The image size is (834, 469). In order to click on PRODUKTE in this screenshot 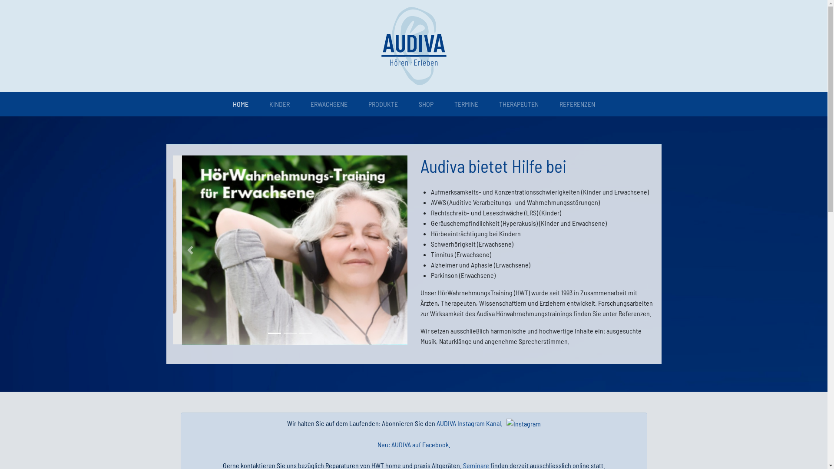, I will do `click(383, 104)`.